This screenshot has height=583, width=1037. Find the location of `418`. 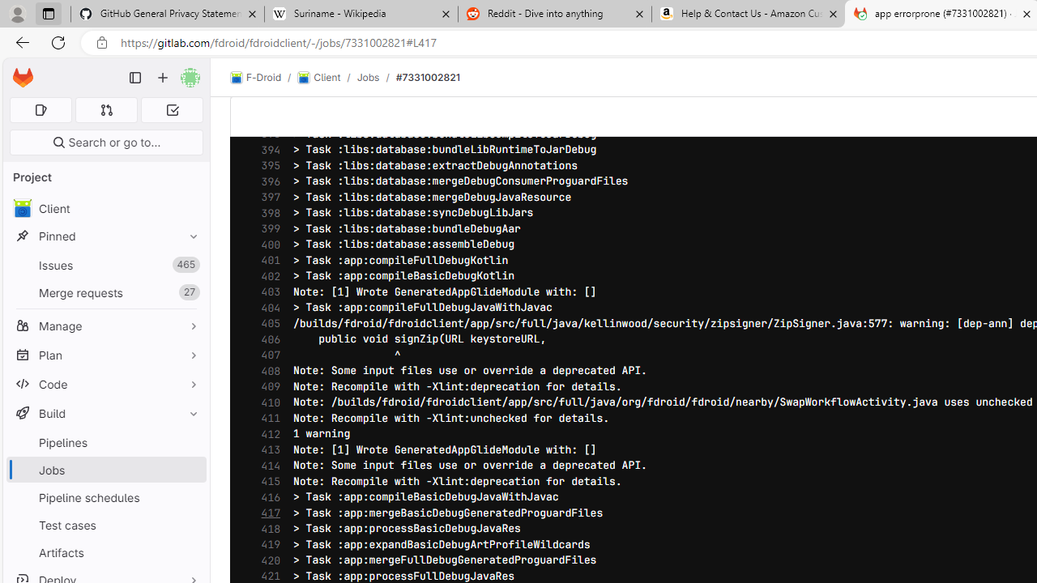

418 is located at coordinates (267, 528).